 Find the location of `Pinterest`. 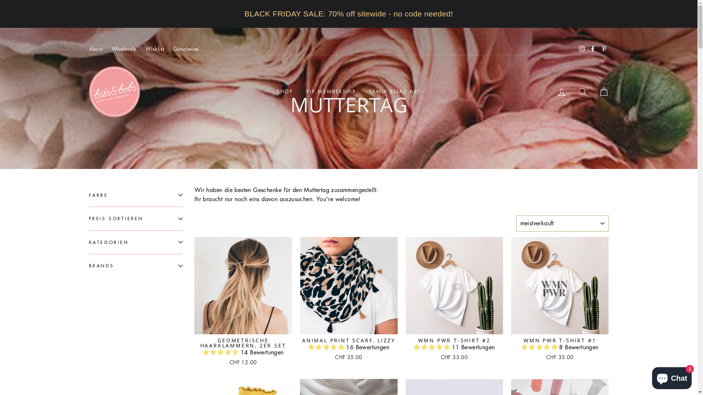

Pinterest is located at coordinates (604, 49).